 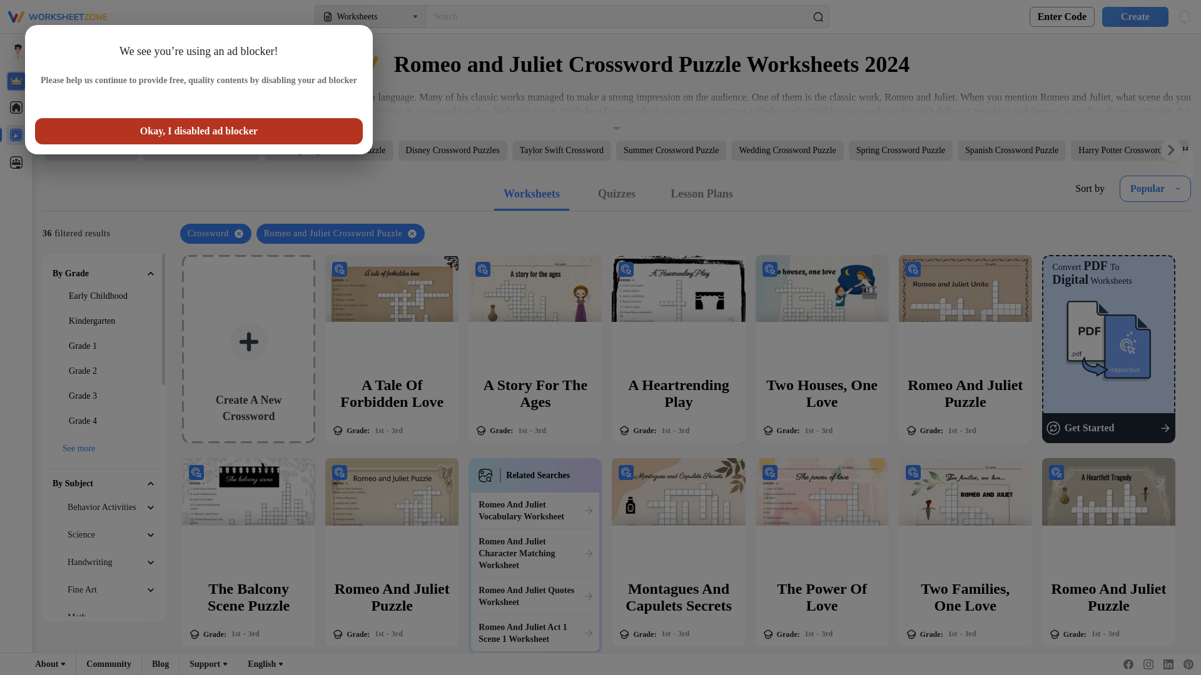 What do you see at coordinates (901, 150) in the screenshot?
I see `Spring Crossword Puzzle` at bounding box center [901, 150].